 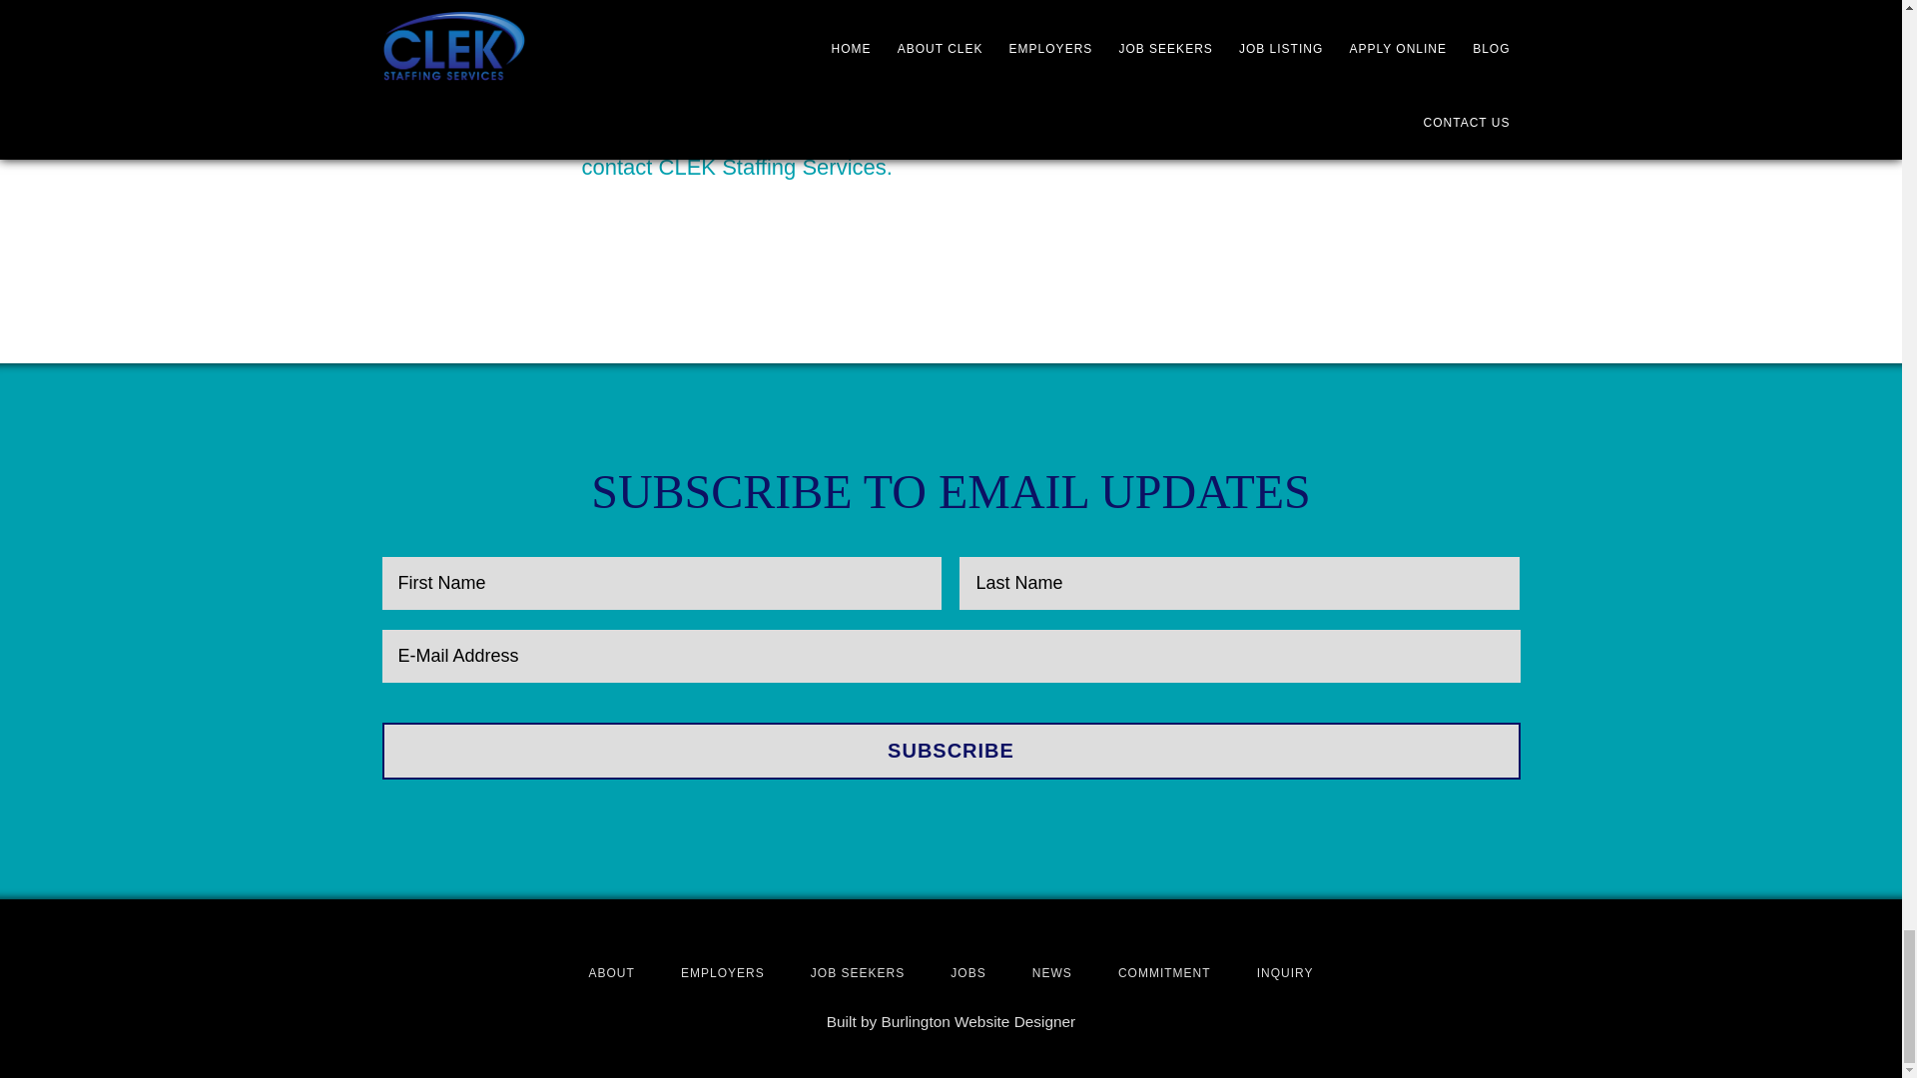 What do you see at coordinates (977, 1022) in the screenshot?
I see `Built by RCC Graphic Designs` at bounding box center [977, 1022].